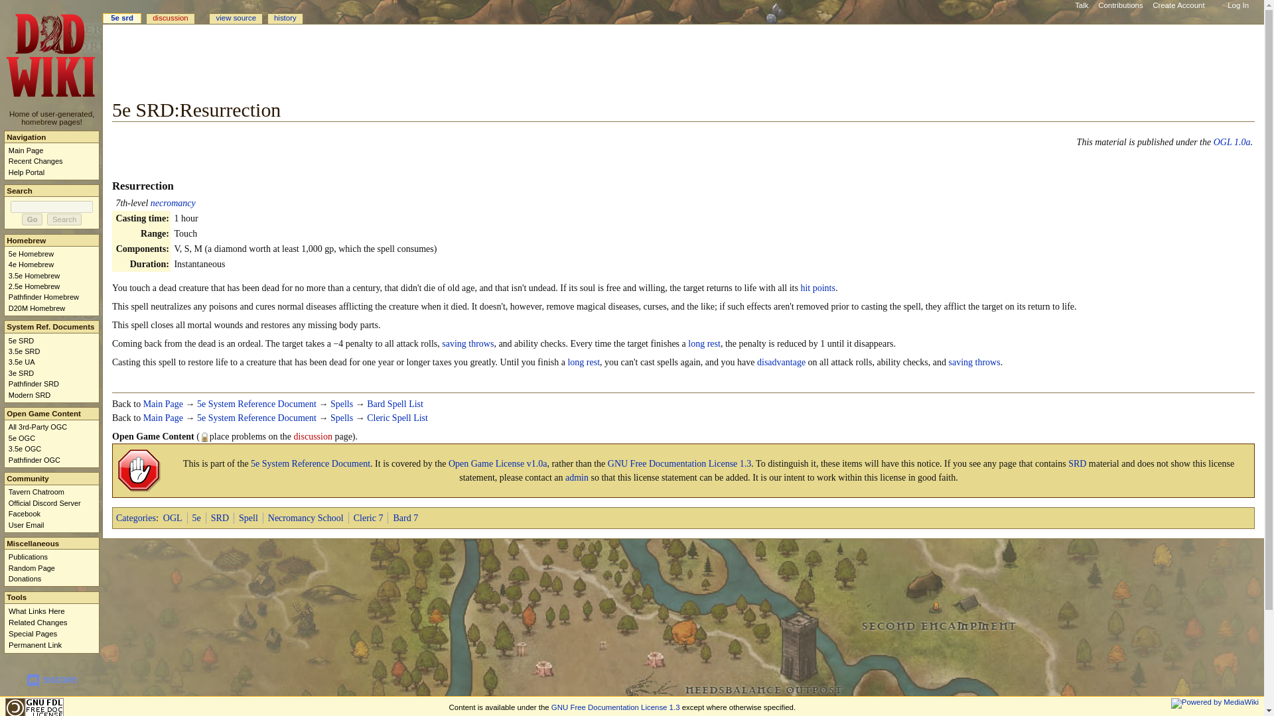  Describe the element at coordinates (974, 362) in the screenshot. I see `saving throws` at that location.